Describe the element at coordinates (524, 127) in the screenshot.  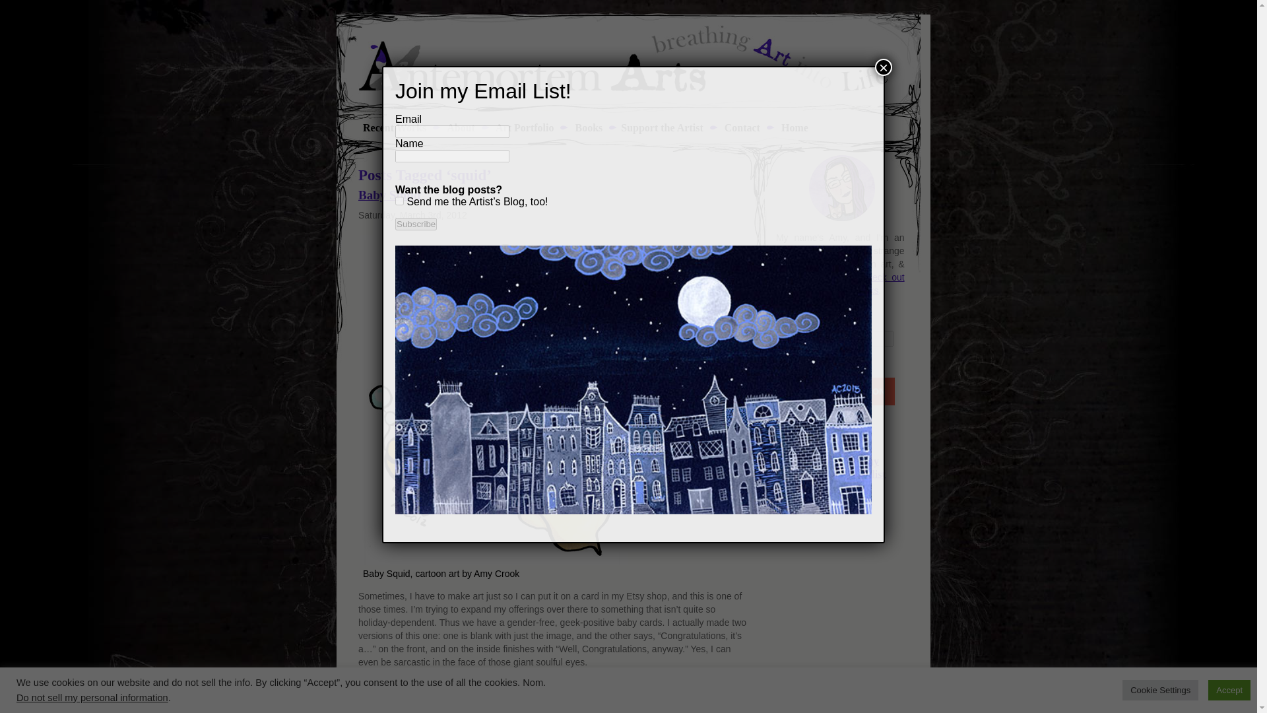
I see ` Art Portfolio` at that location.